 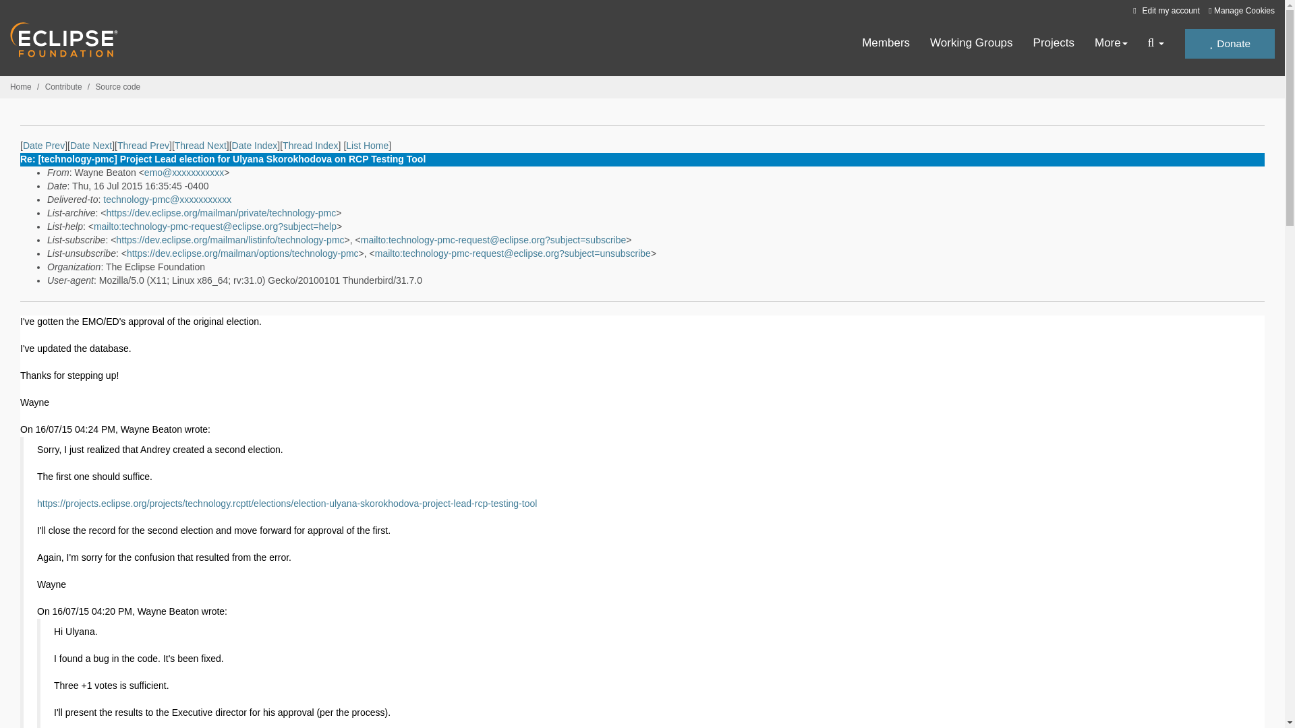 I want to click on Projects, so click(x=1054, y=43).